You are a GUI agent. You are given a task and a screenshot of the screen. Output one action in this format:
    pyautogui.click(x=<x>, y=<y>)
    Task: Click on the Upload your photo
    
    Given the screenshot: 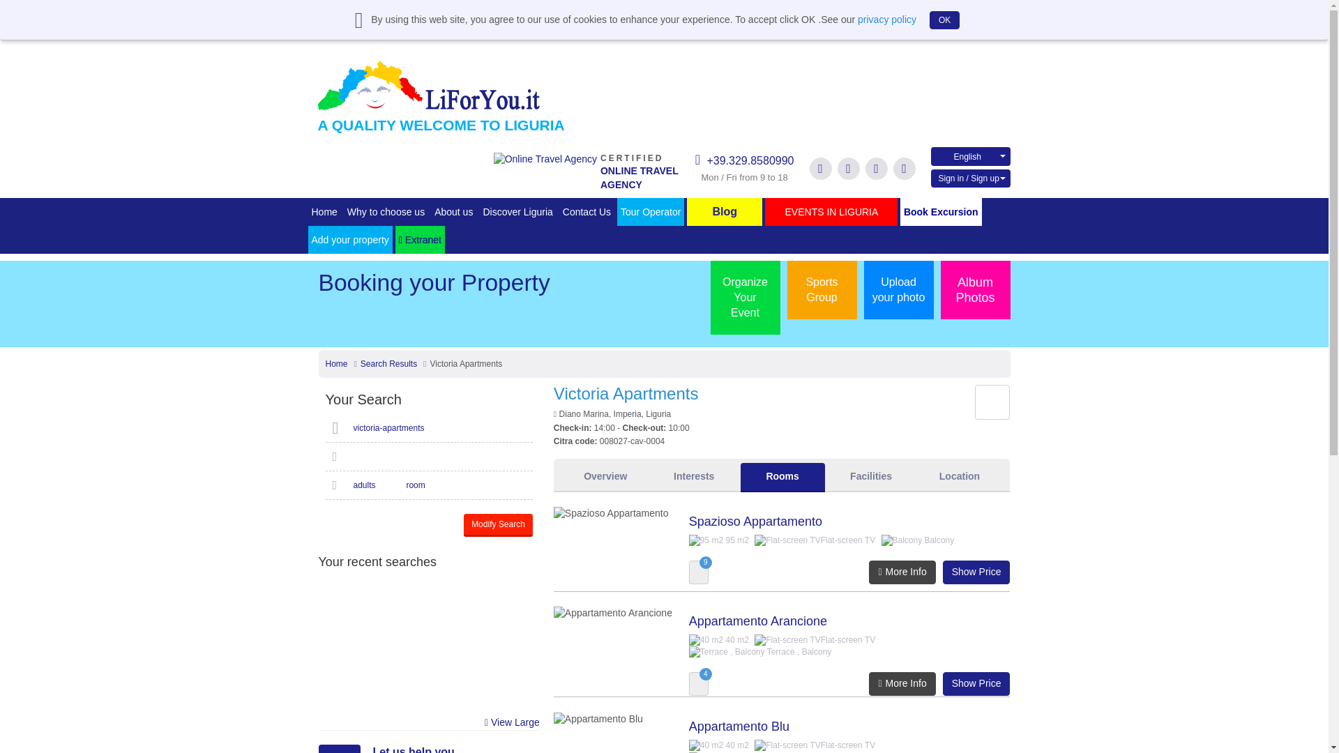 What is the action you would take?
    pyautogui.click(x=898, y=289)
    